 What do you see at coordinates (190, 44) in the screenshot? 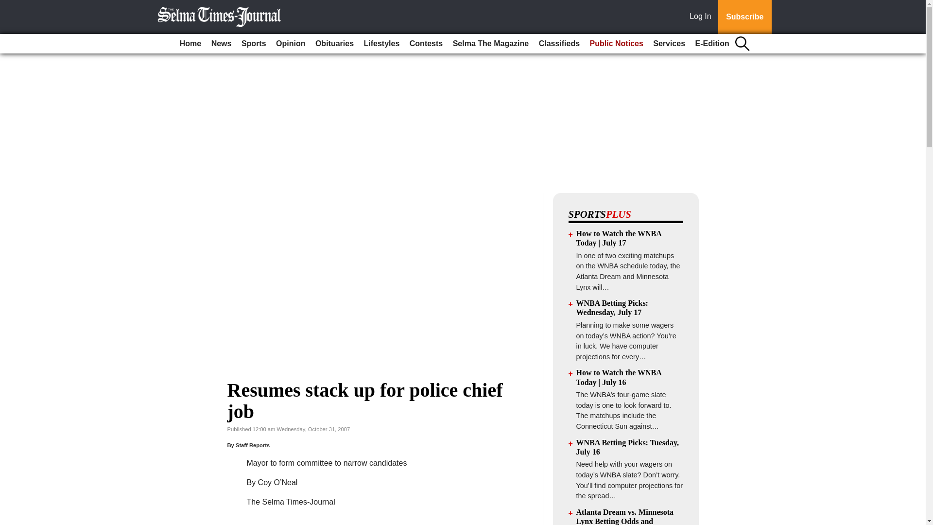
I see `Home` at bounding box center [190, 44].